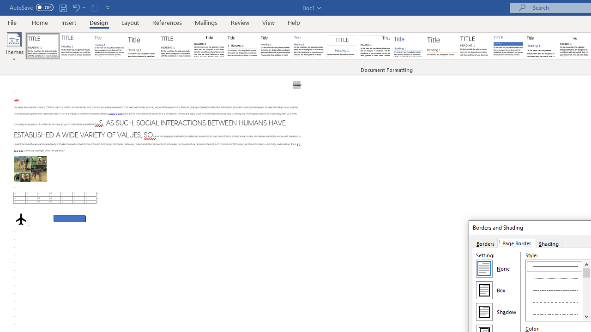 Image resolution: width=591 pixels, height=332 pixels. What do you see at coordinates (30, 169) in the screenshot?
I see `Morphological variation in six dogs` at bounding box center [30, 169].